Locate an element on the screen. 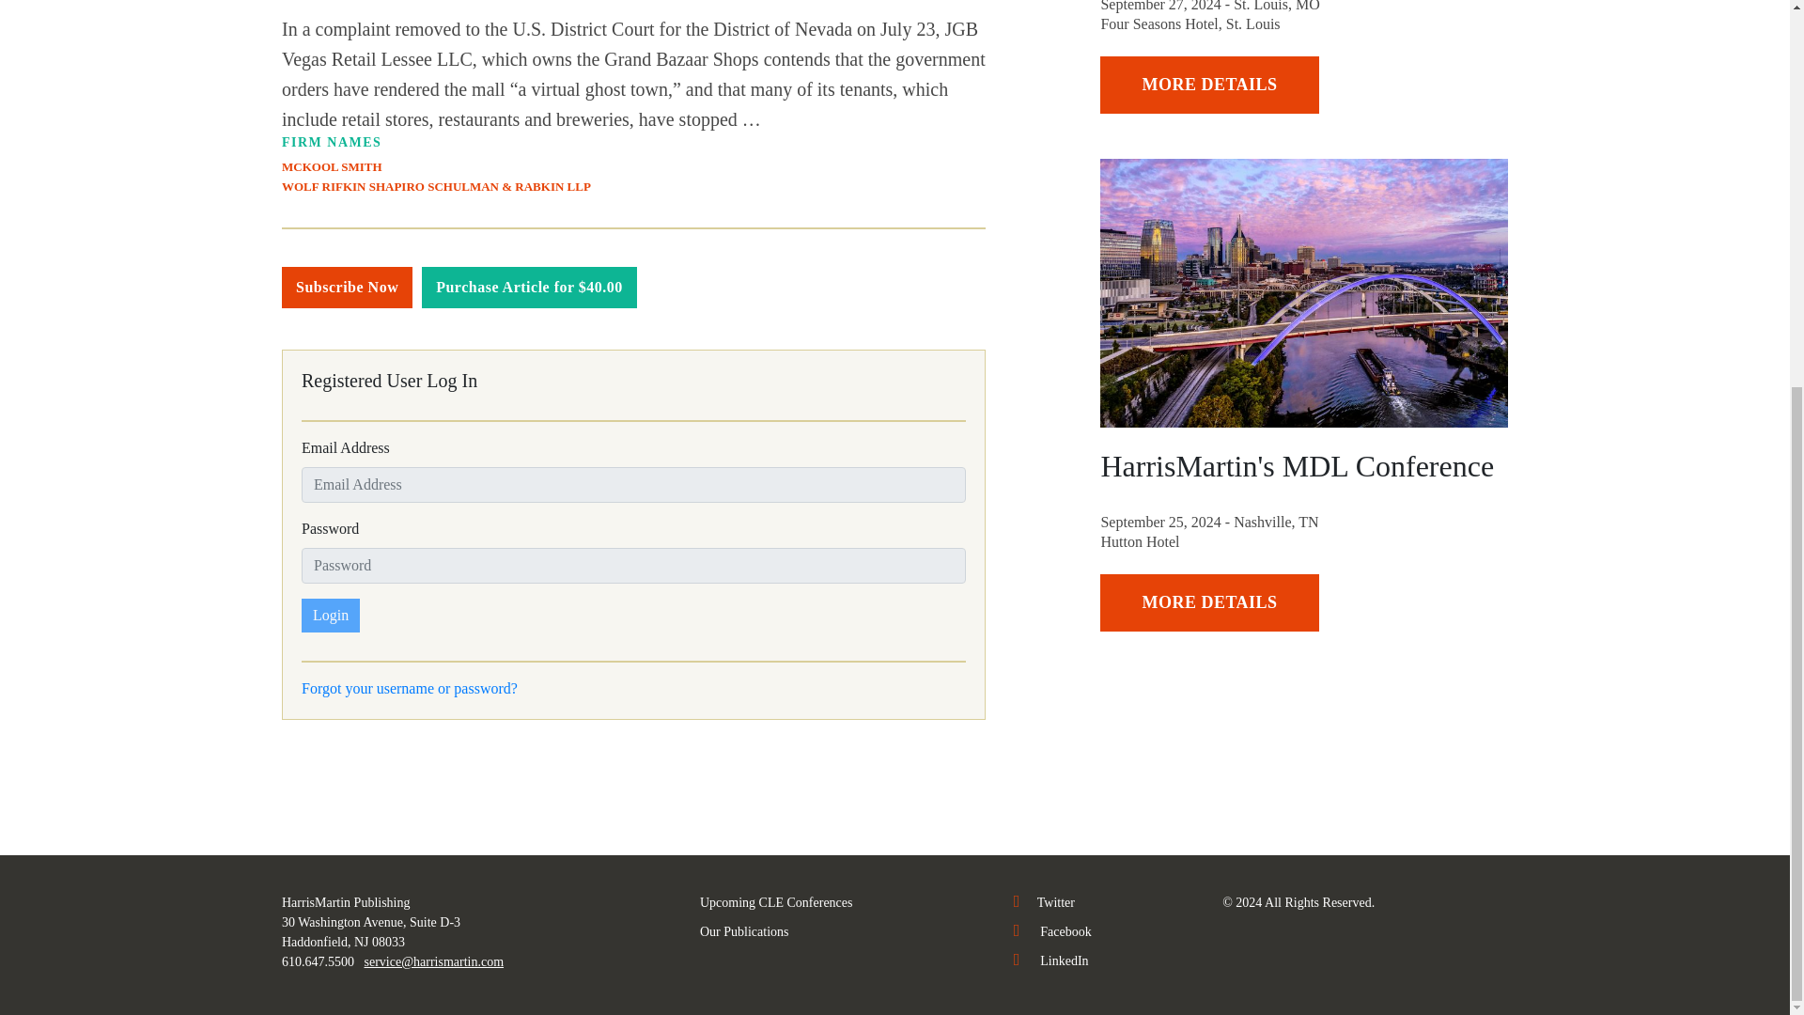  Twitter is located at coordinates (1045, 902).